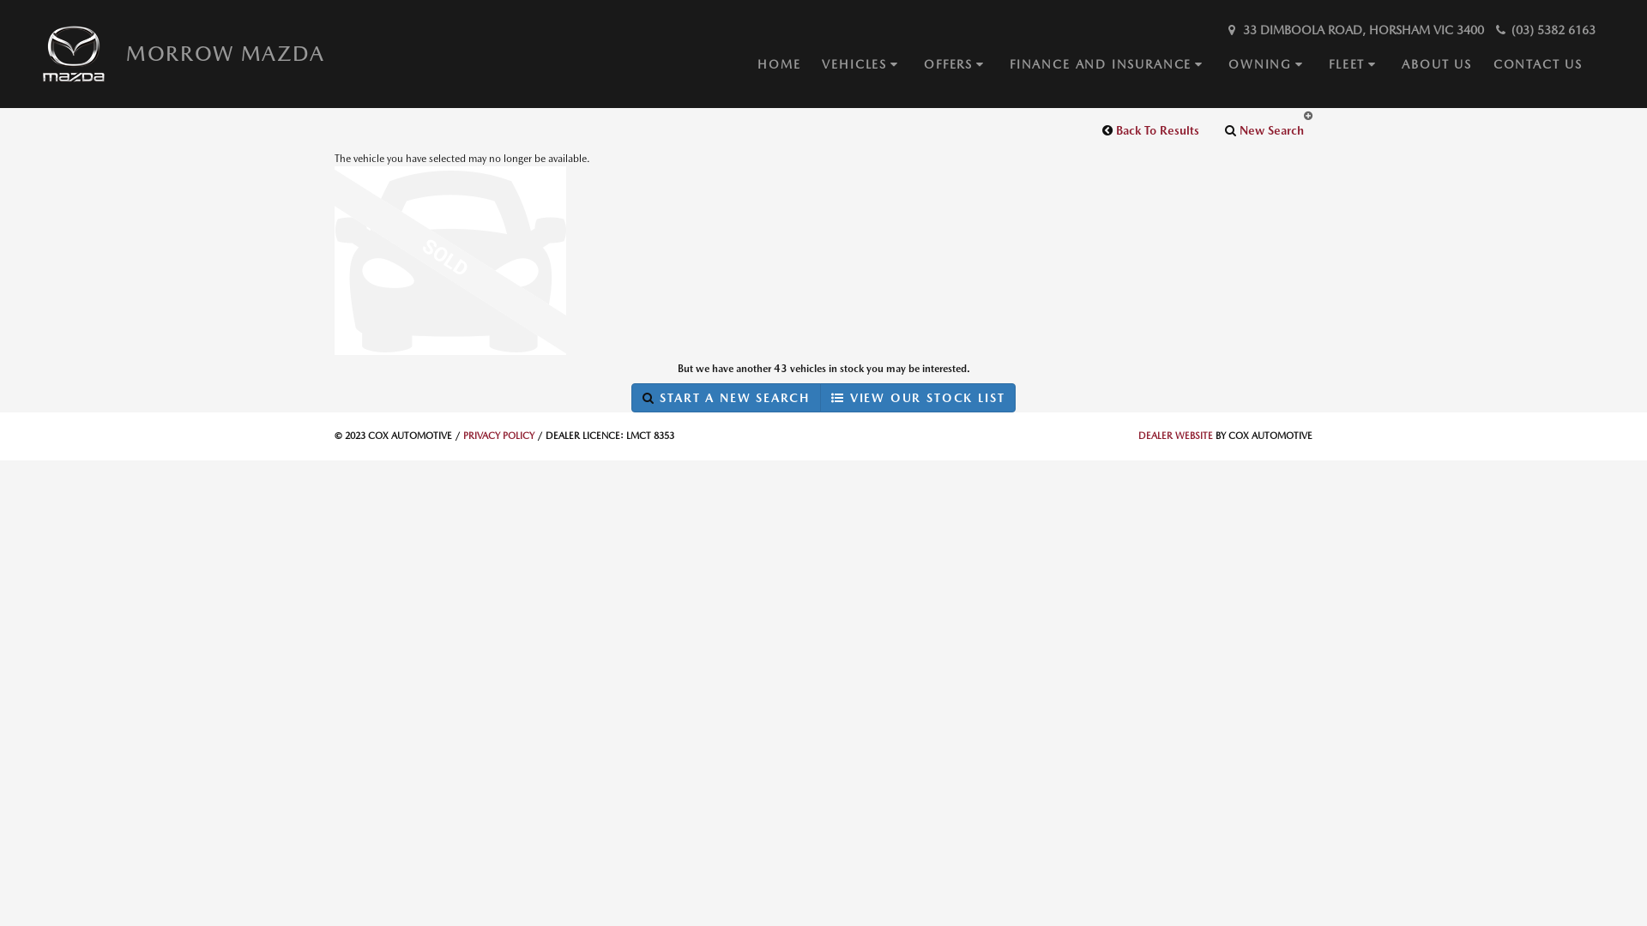 The height and width of the screenshot is (926, 1647). I want to click on VIEW OUR STOCK LIST, so click(918, 398).